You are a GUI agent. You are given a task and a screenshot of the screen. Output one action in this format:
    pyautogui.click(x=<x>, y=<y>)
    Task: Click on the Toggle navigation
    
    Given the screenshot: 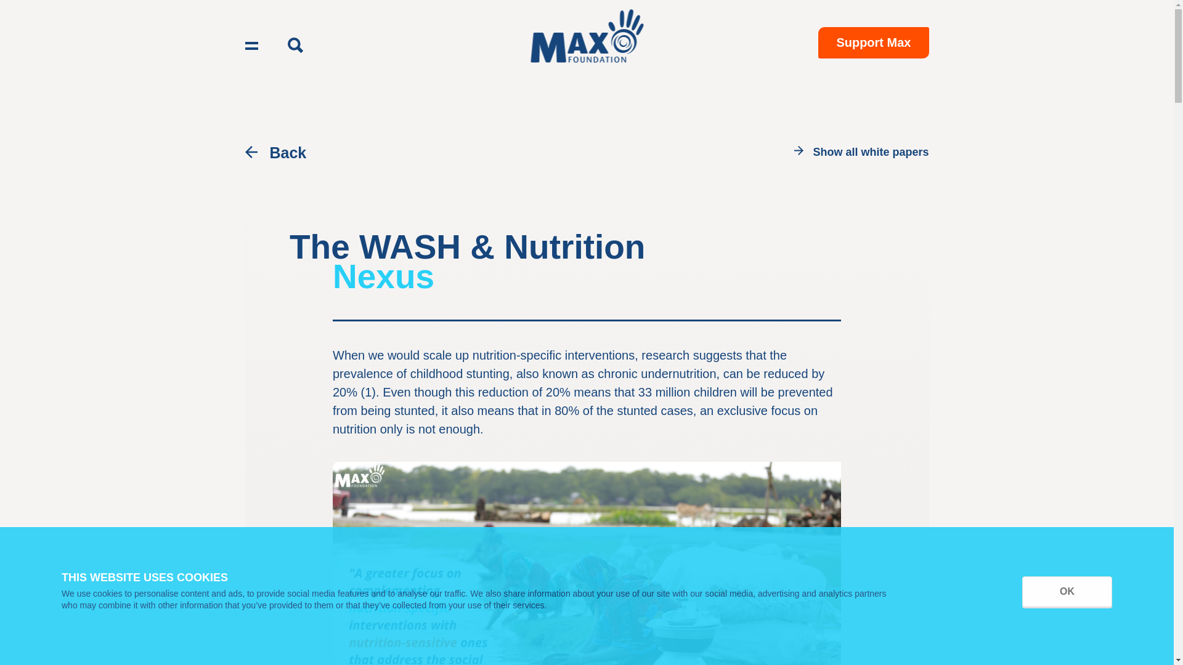 What is the action you would take?
    pyautogui.click(x=251, y=46)
    